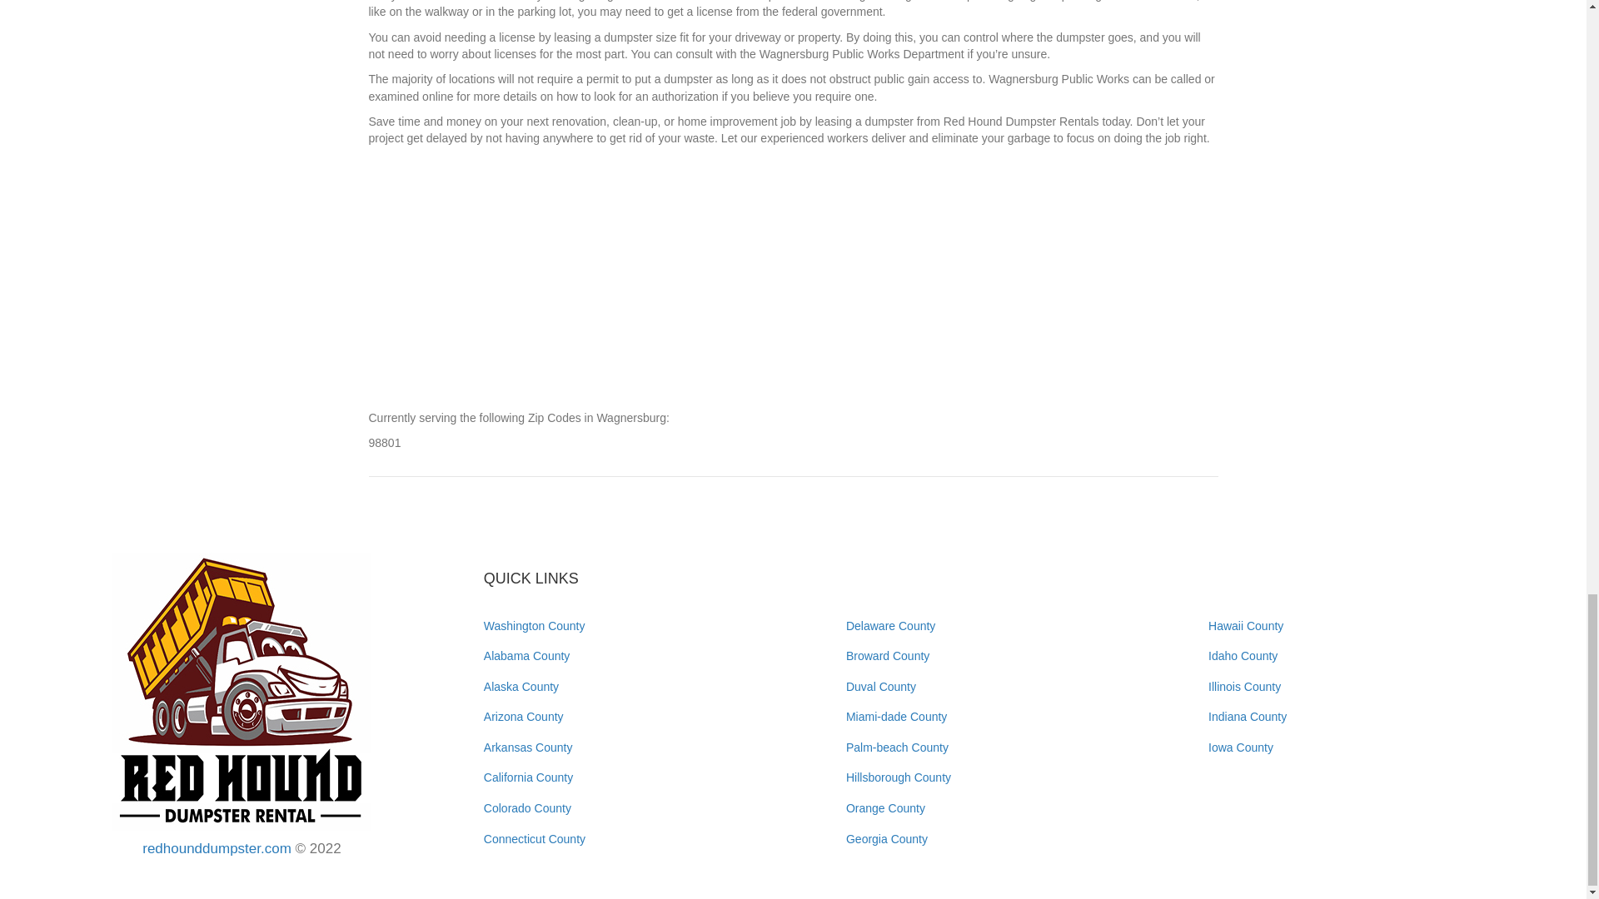  I want to click on Washington County, so click(535, 626).